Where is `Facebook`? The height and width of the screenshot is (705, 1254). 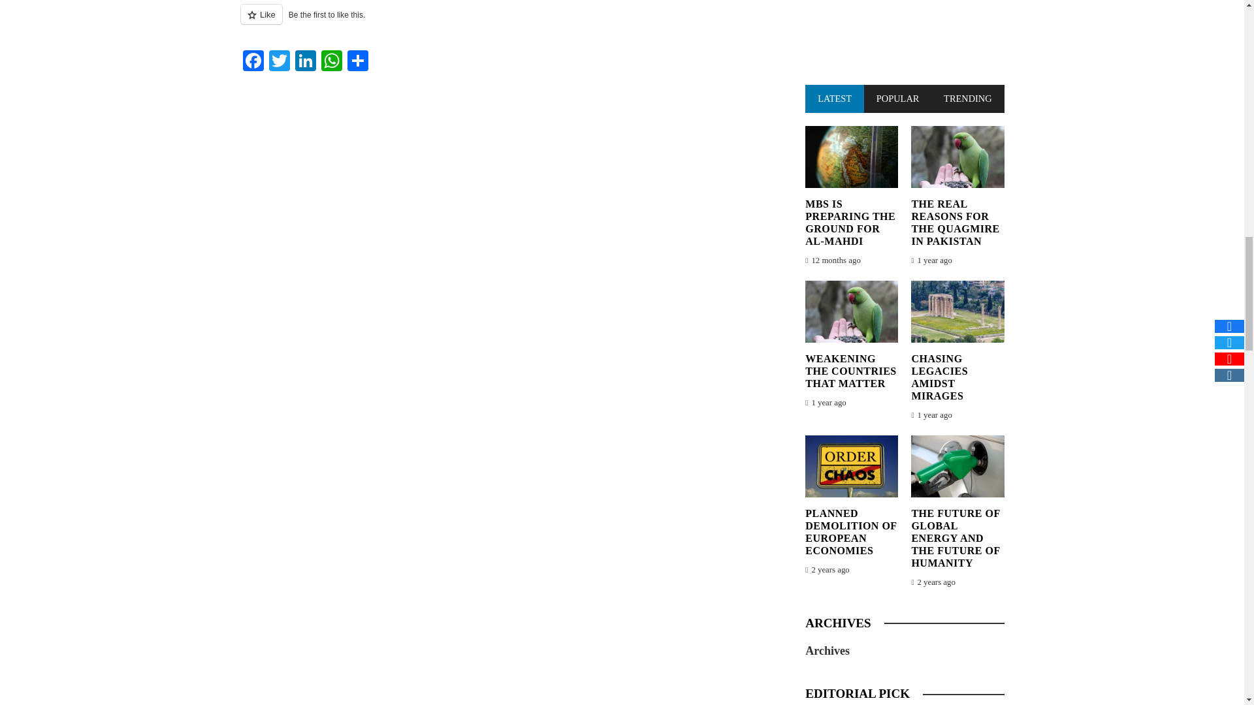 Facebook is located at coordinates (253, 62).